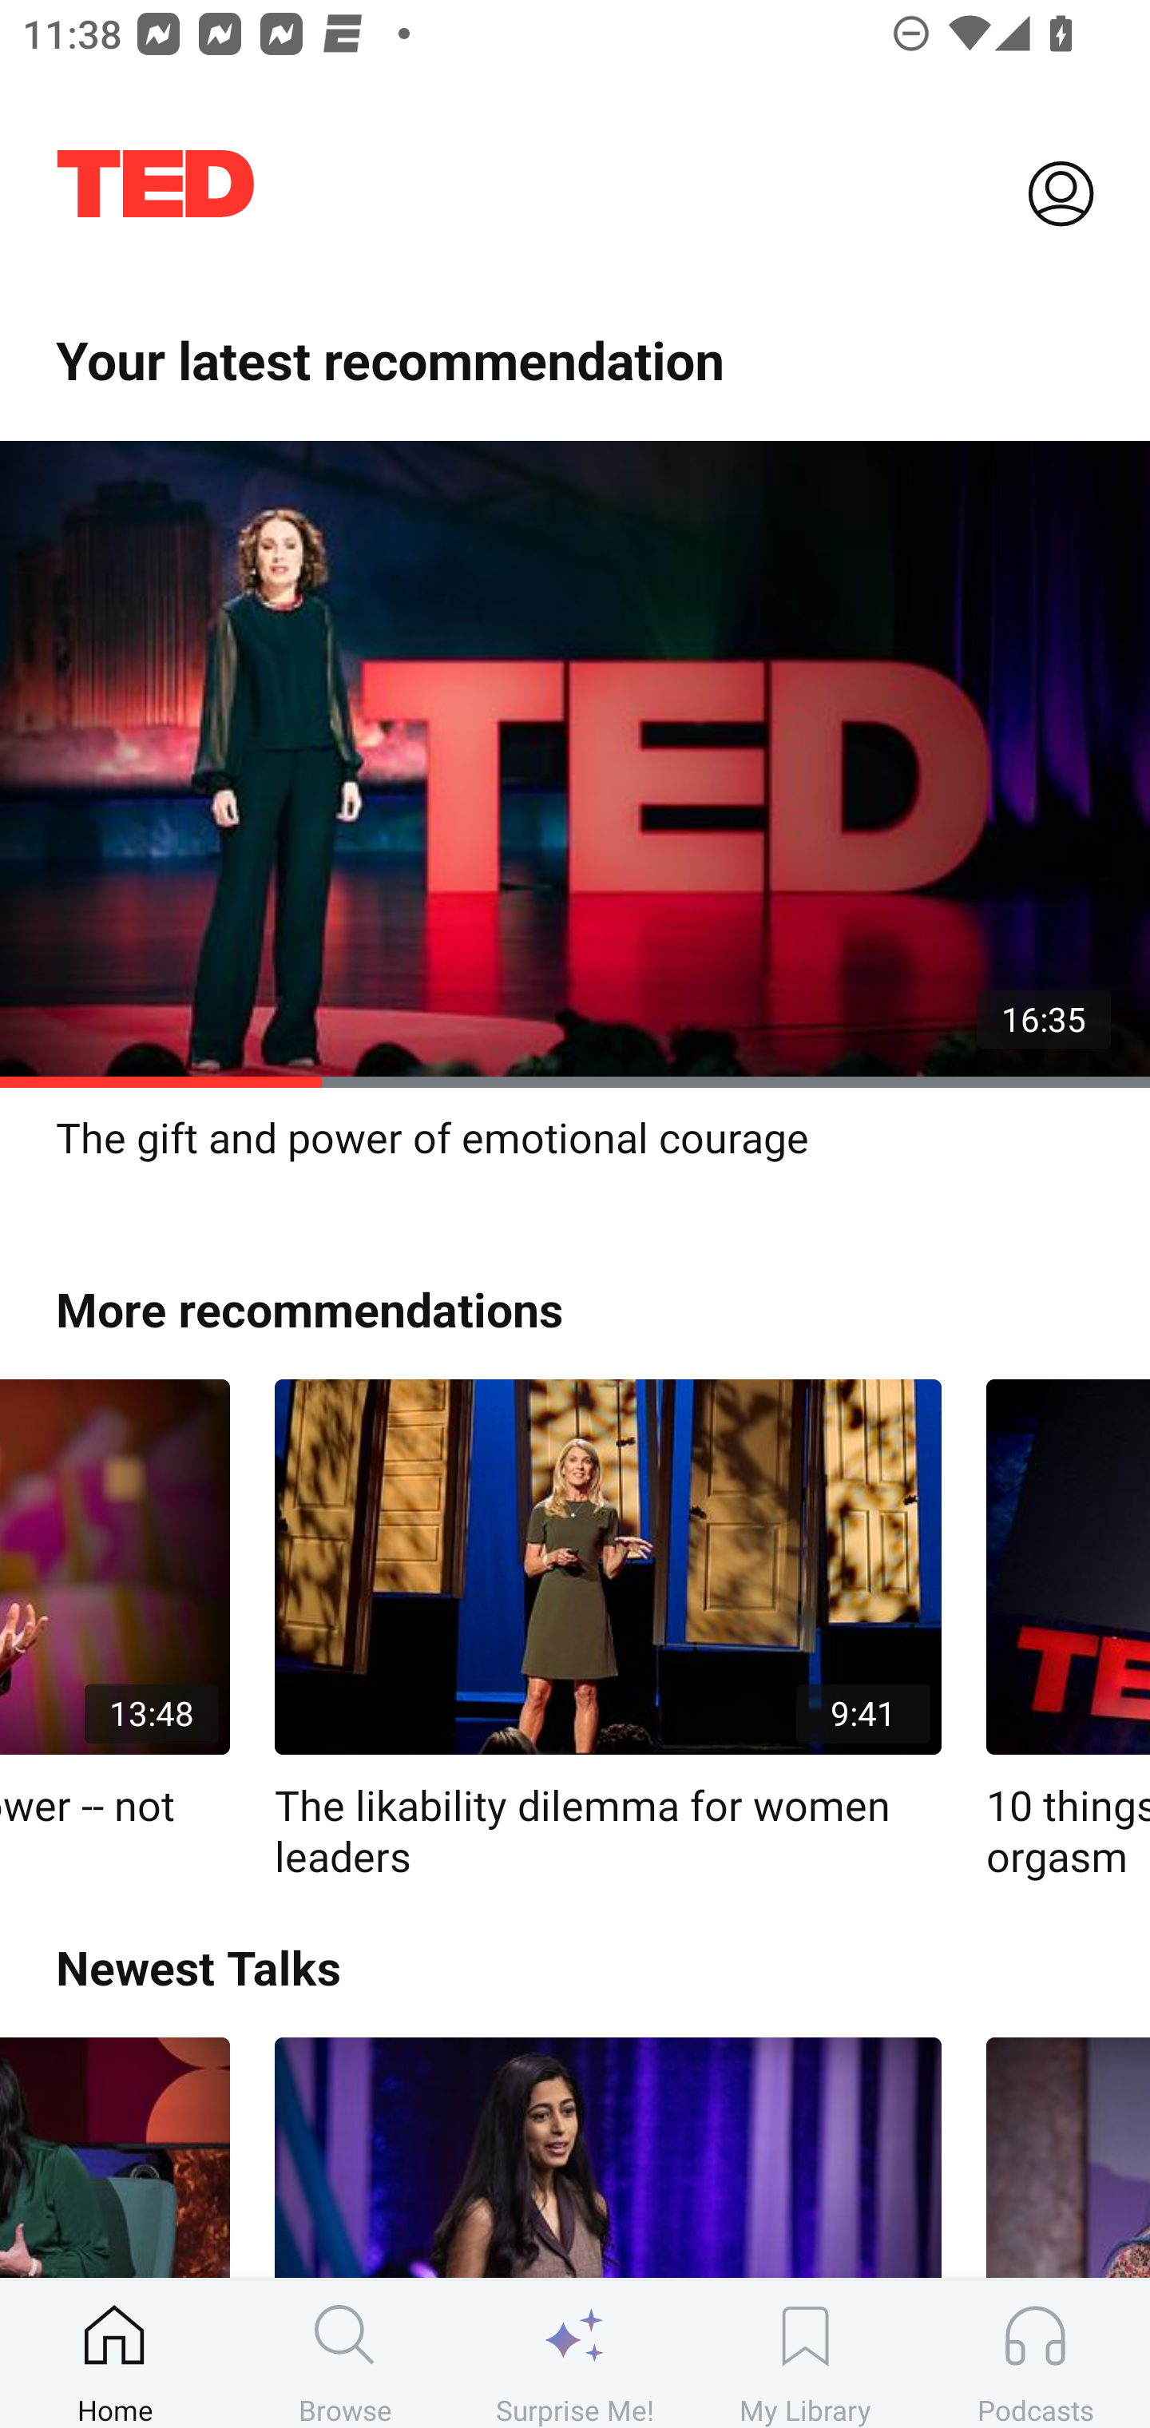 The height and width of the screenshot is (2428, 1150). What do you see at coordinates (345, 2354) in the screenshot?
I see `Browse` at bounding box center [345, 2354].